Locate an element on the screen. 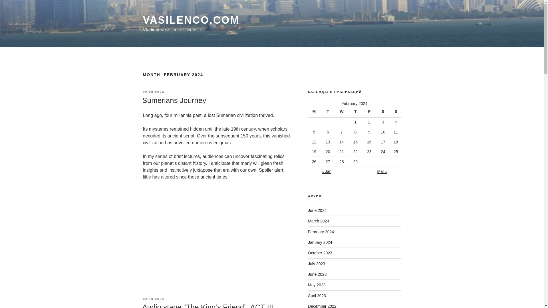 The image size is (548, 308). December 2022 is located at coordinates (322, 306).